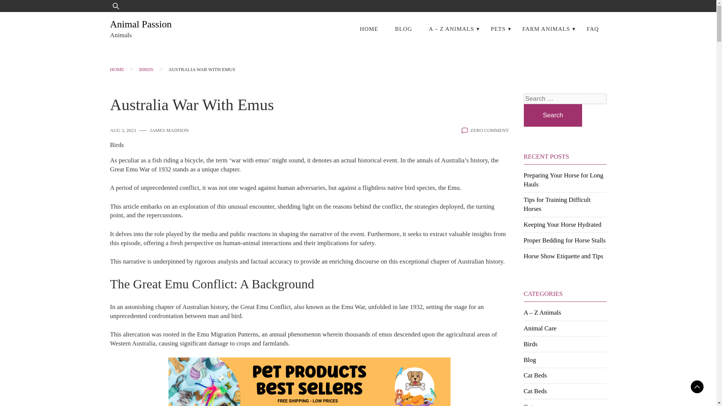 Image resolution: width=722 pixels, height=406 pixels. Describe the element at coordinates (369, 29) in the screenshot. I see `HOME` at that location.